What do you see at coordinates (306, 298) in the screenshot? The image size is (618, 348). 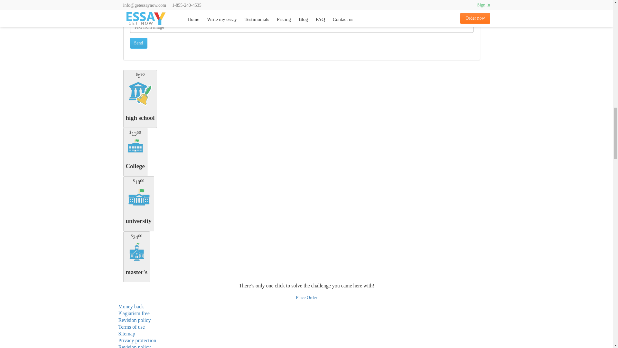 I see `Order Now` at bounding box center [306, 298].